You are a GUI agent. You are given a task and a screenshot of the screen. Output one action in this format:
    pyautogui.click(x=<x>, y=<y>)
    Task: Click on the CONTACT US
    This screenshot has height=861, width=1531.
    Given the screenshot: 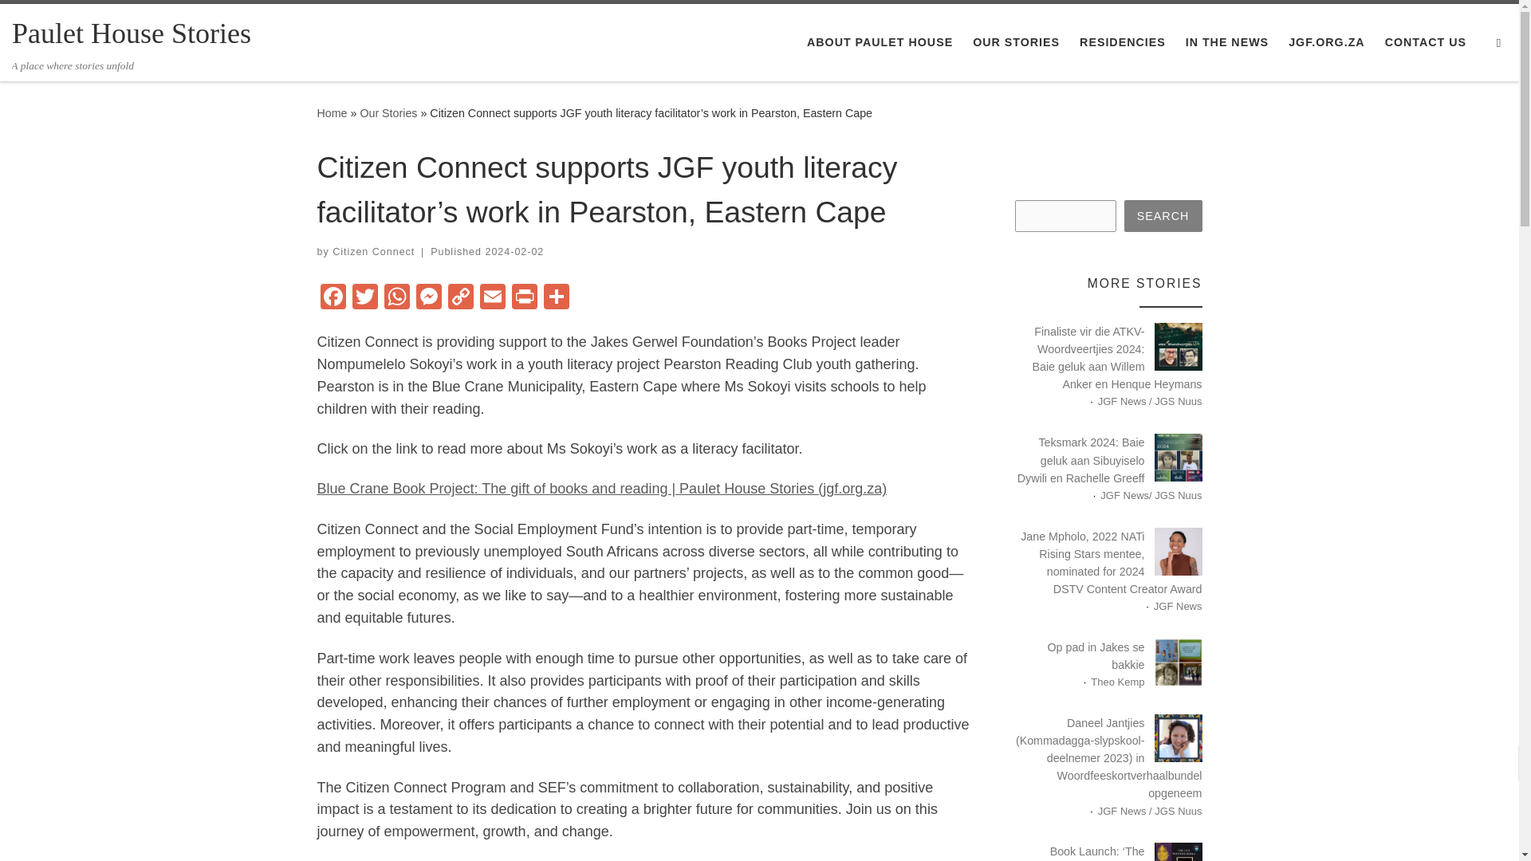 What is the action you would take?
    pyautogui.click(x=1425, y=42)
    